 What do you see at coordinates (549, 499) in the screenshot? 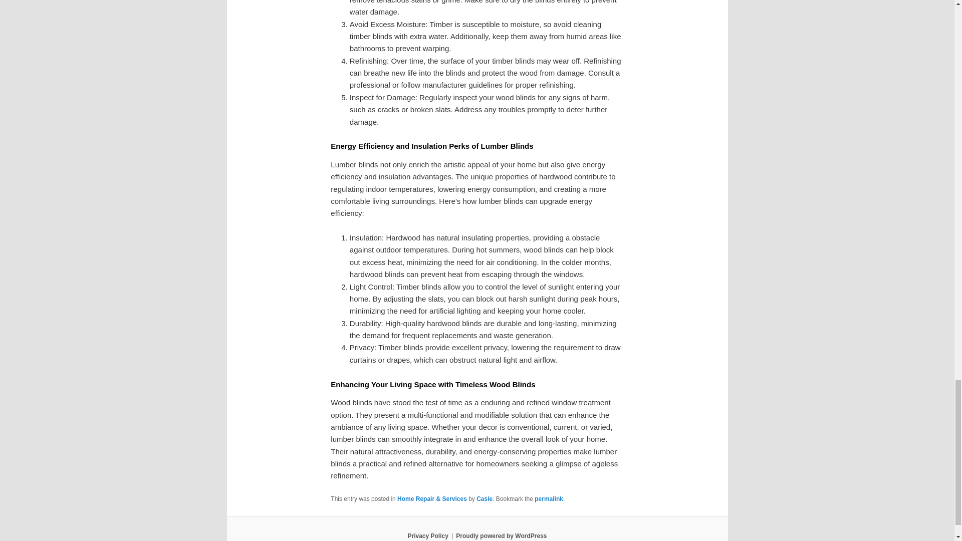
I see `permalink` at bounding box center [549, 499].